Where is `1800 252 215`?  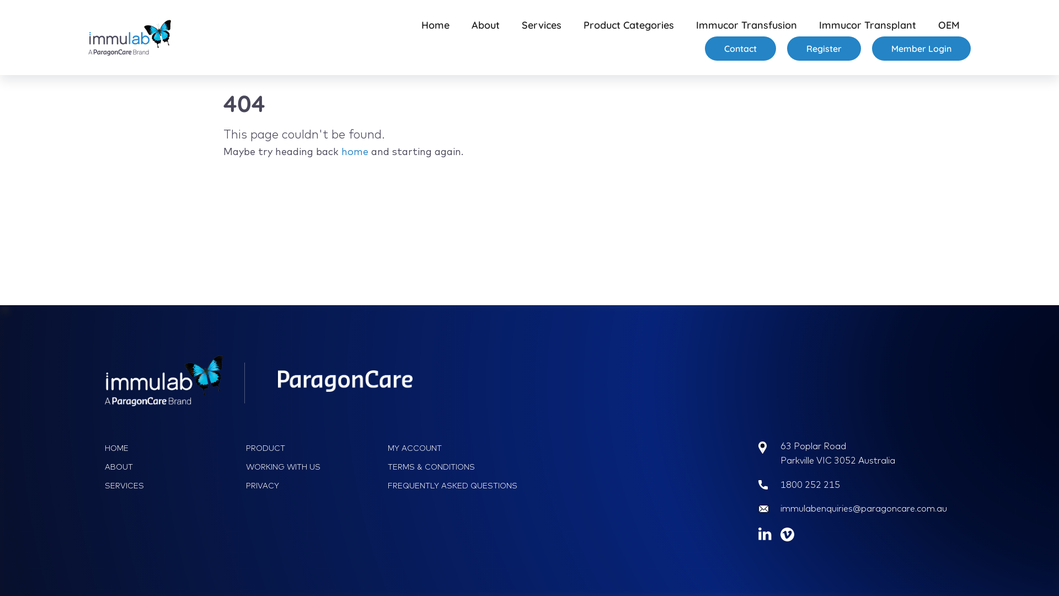 1800 252 215 is located at coordinates (810, 485).